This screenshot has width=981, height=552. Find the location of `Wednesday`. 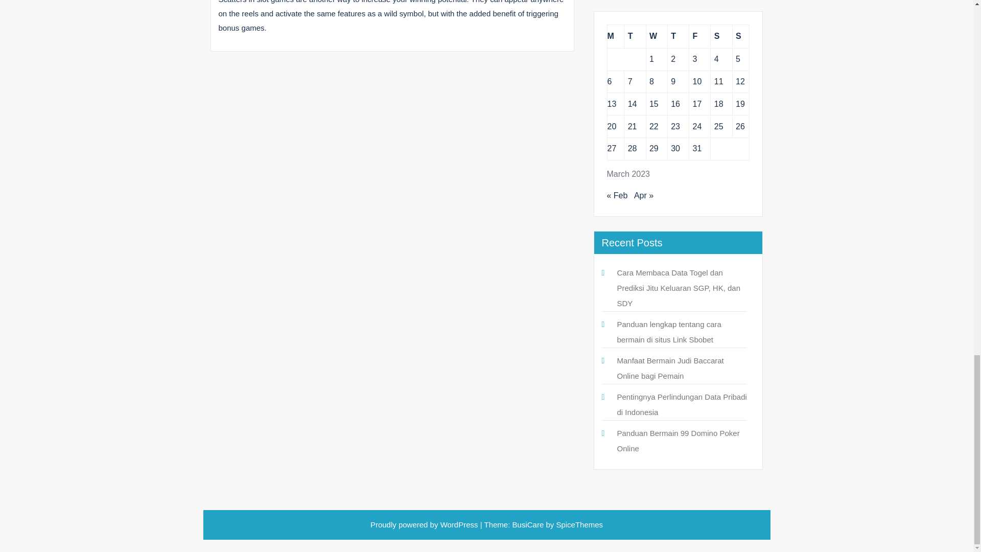

Wednesday is located at coordinates (656, 36).